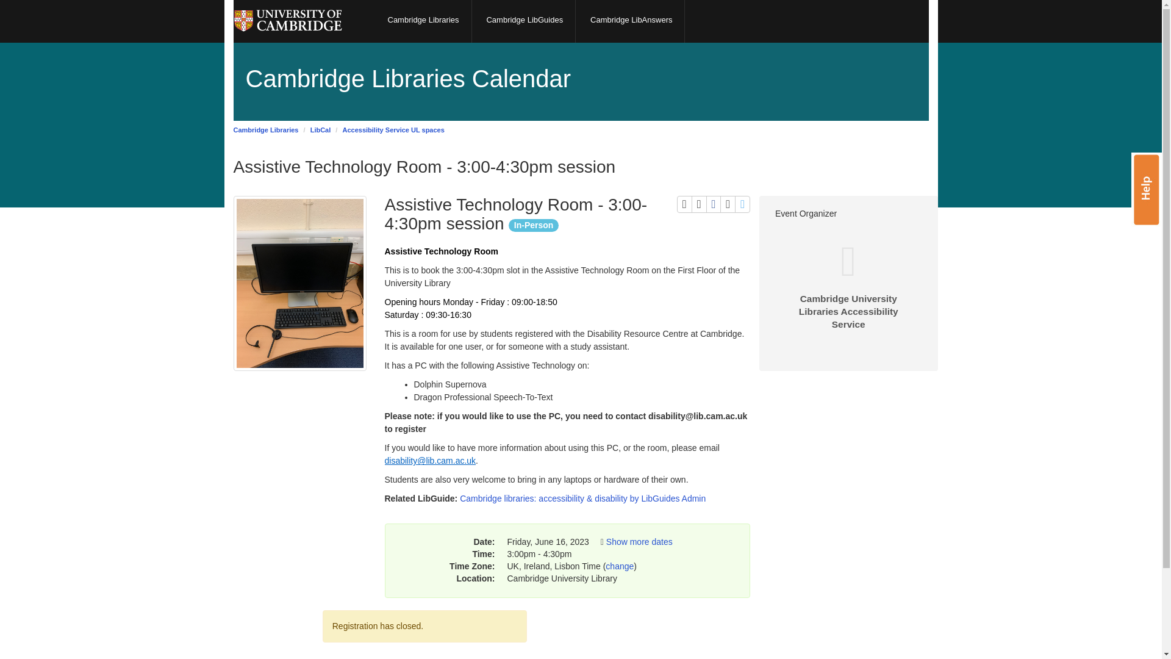 Image resolution: width=1171 pixels, height=659 pixels. I want to click on Show more dates, so click(727, 204).